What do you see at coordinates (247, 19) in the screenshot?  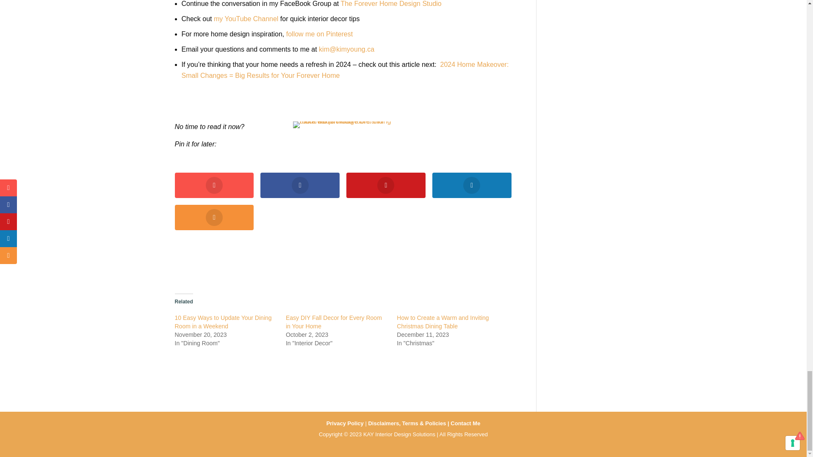 I see `my YouTube Channel` at bounding box center [247, 19].